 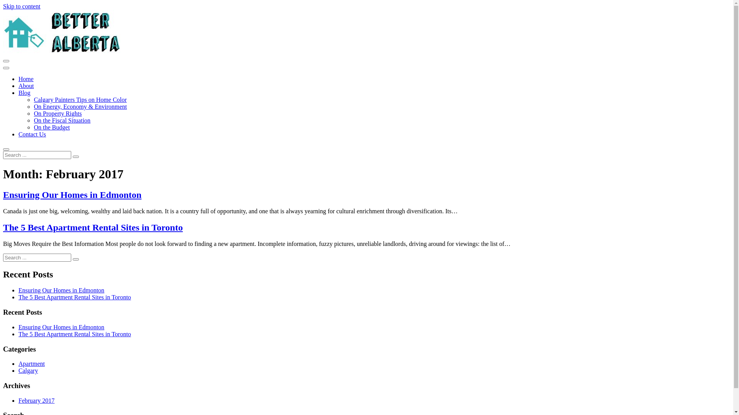 What do you see at coordinates (25, 93) in the screenshot?
I see `Blog` at bounding box center [25, 93].